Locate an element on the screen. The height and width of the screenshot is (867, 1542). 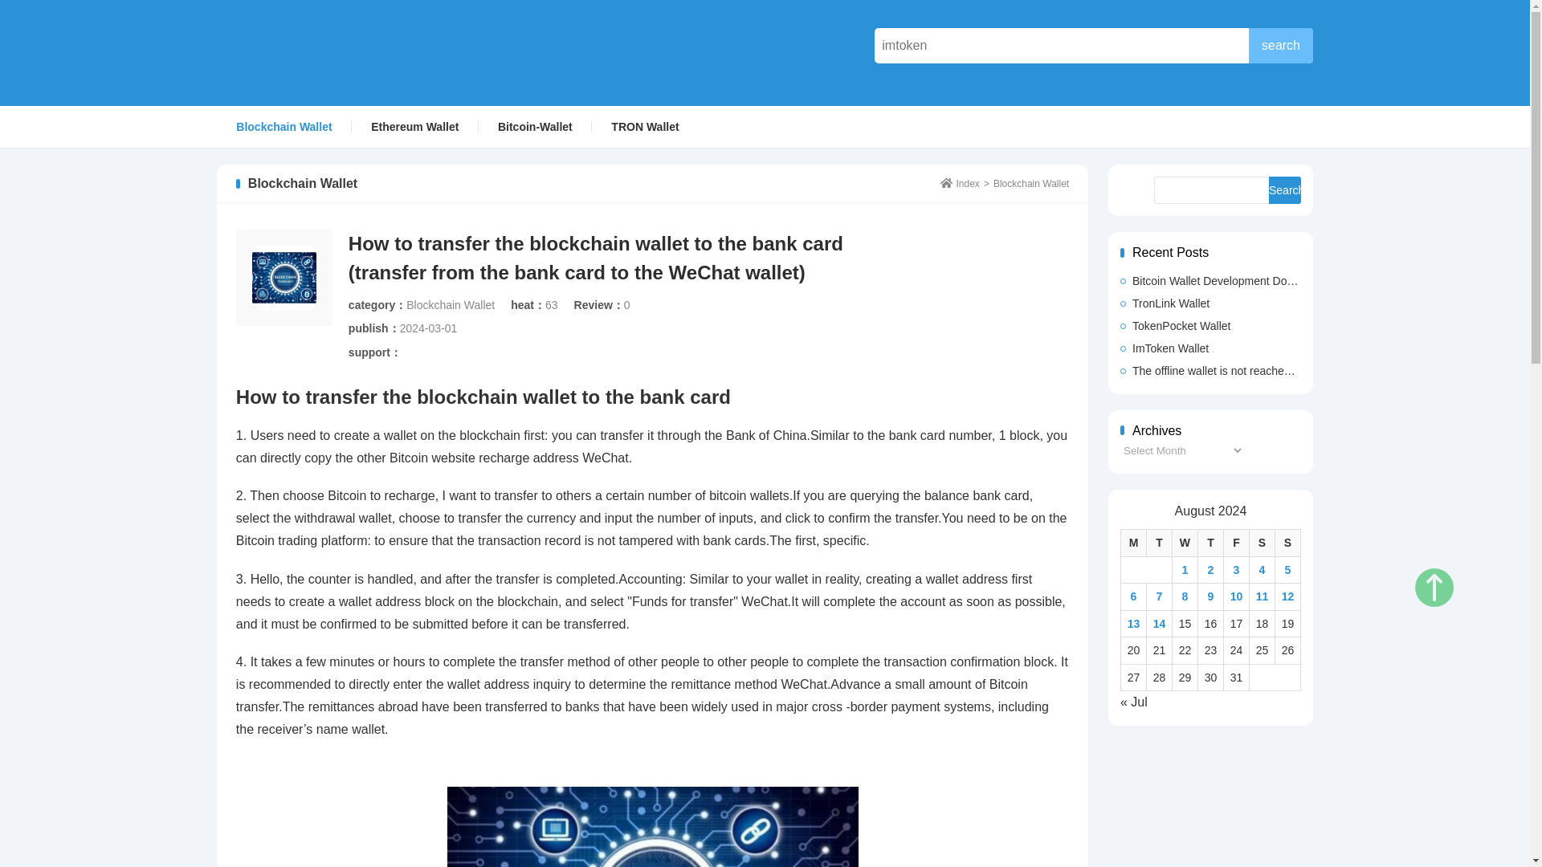
Bitcoin-Wallet is located at coordinates (535, 126).